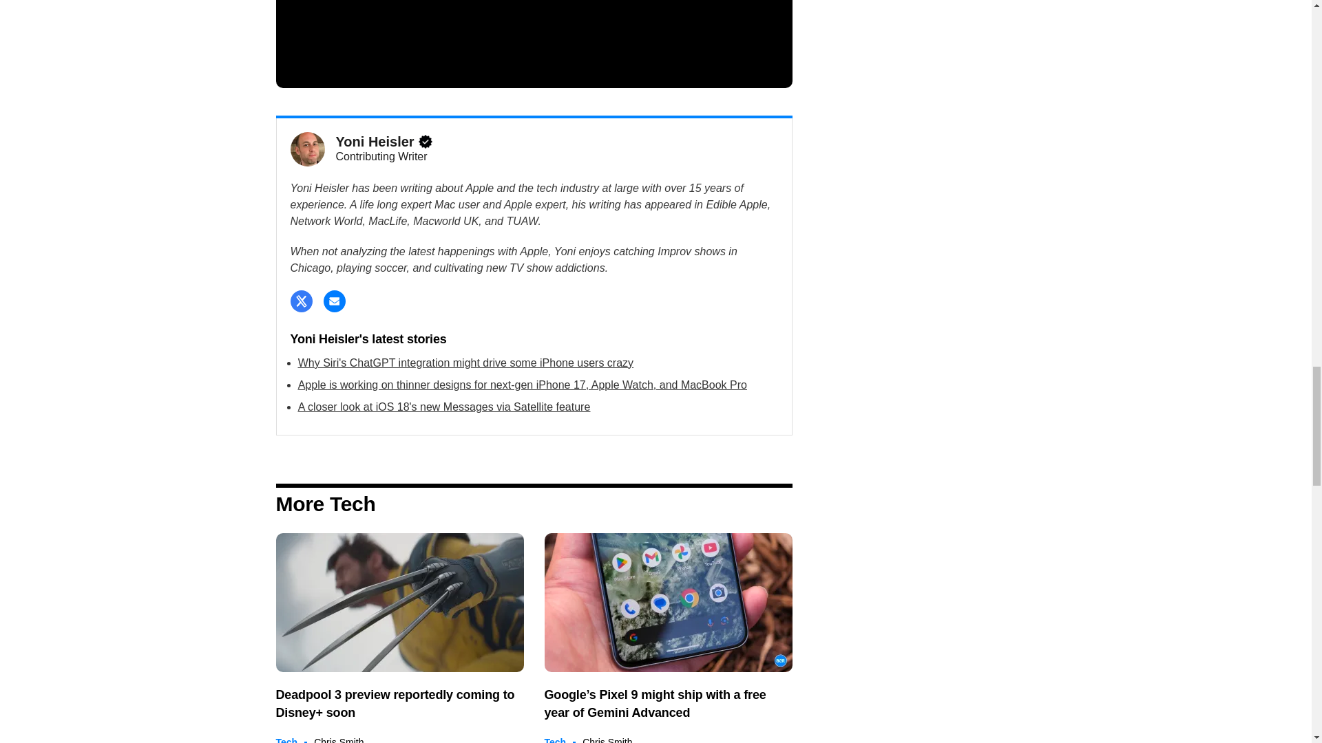  Describe the element at coordinates (607, 740) in the screenshot. I see `Posts by Chris Smith` at that location.